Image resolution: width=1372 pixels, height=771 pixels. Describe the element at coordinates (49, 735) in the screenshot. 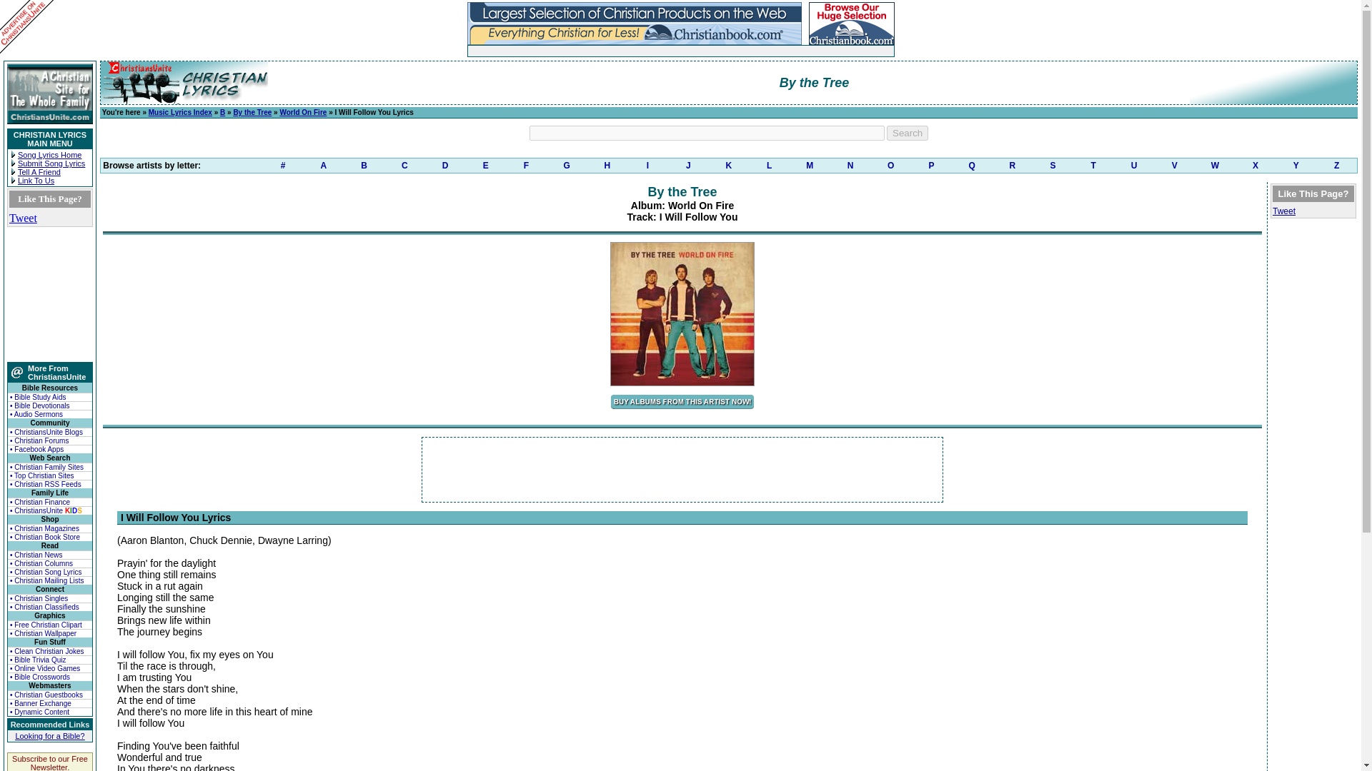

I see `Looking for a Bible?` at that location.